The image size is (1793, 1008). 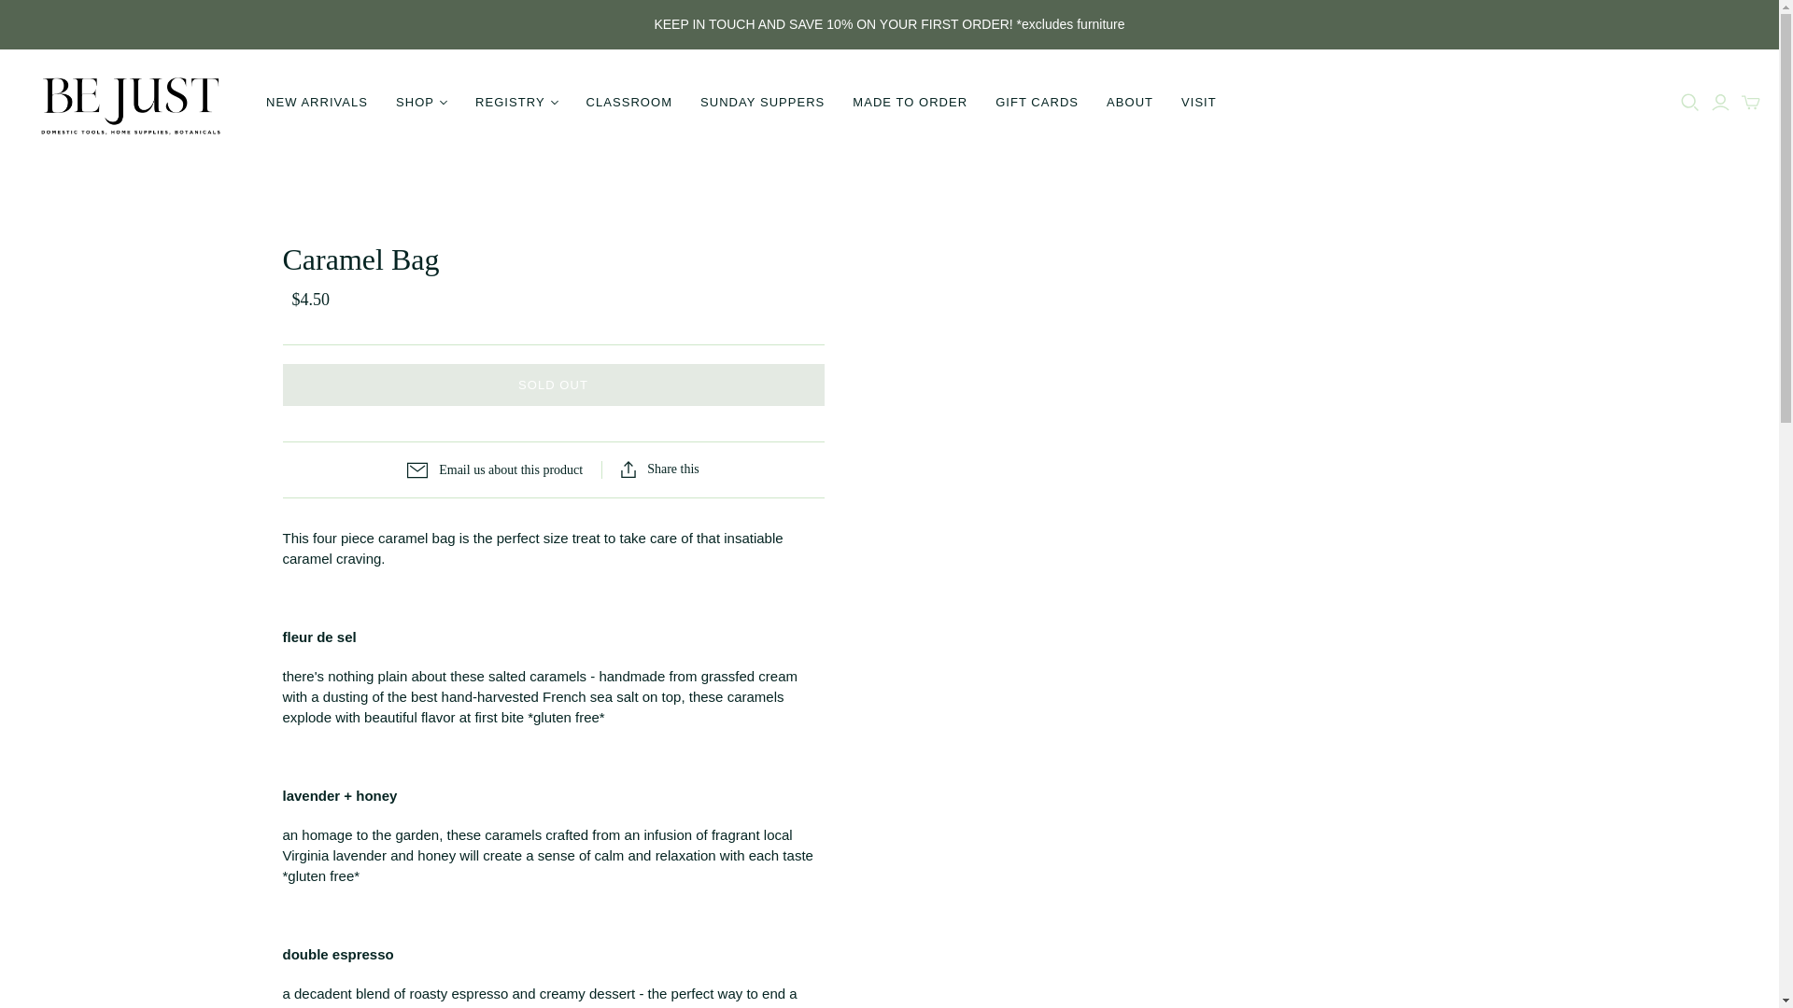 I want to click on REGISTRY, so click(x=515, y=103).